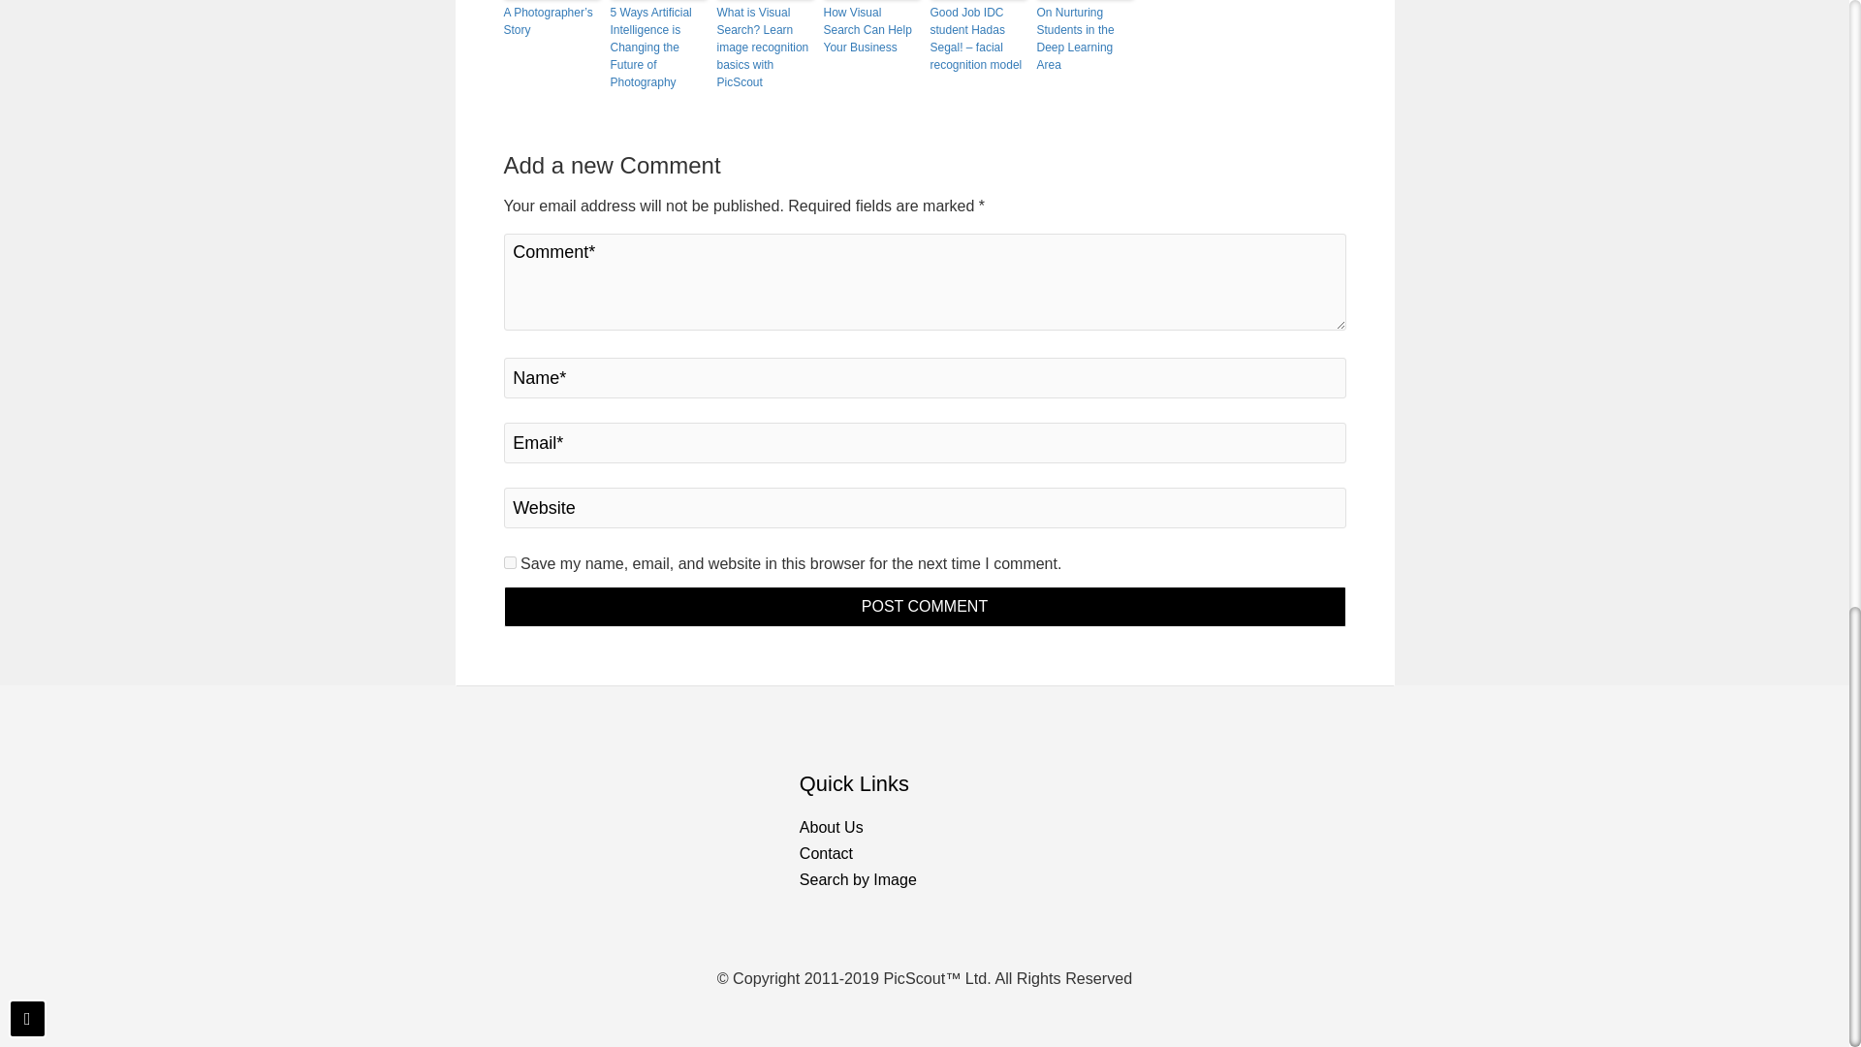 The image size is (1861, 1047). What do you see at coordinates (872, 30) in the screenshot?
I see `How Visual Search Can Help Your Business` at bounding box center [872, 30].